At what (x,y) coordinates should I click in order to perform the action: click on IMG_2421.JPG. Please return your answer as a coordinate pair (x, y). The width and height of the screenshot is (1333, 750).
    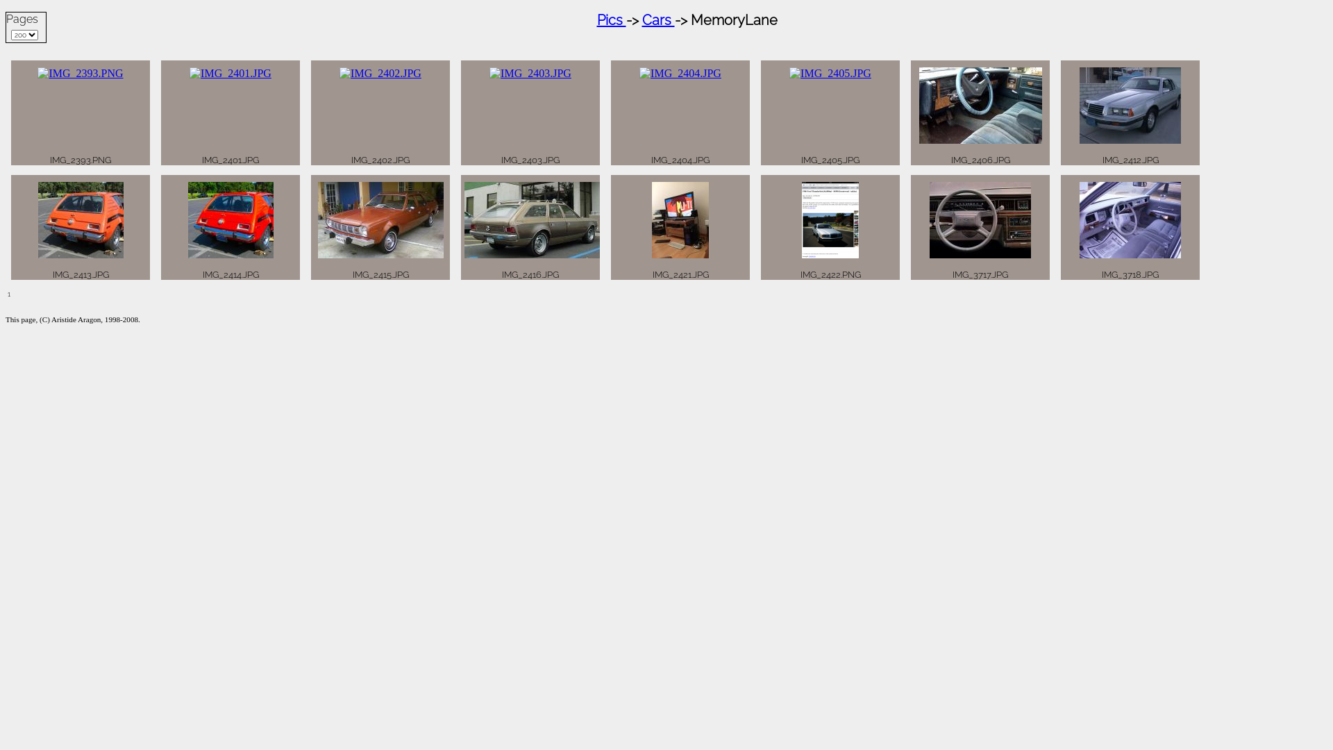
    Looking at the image, I should click on (680, 220).